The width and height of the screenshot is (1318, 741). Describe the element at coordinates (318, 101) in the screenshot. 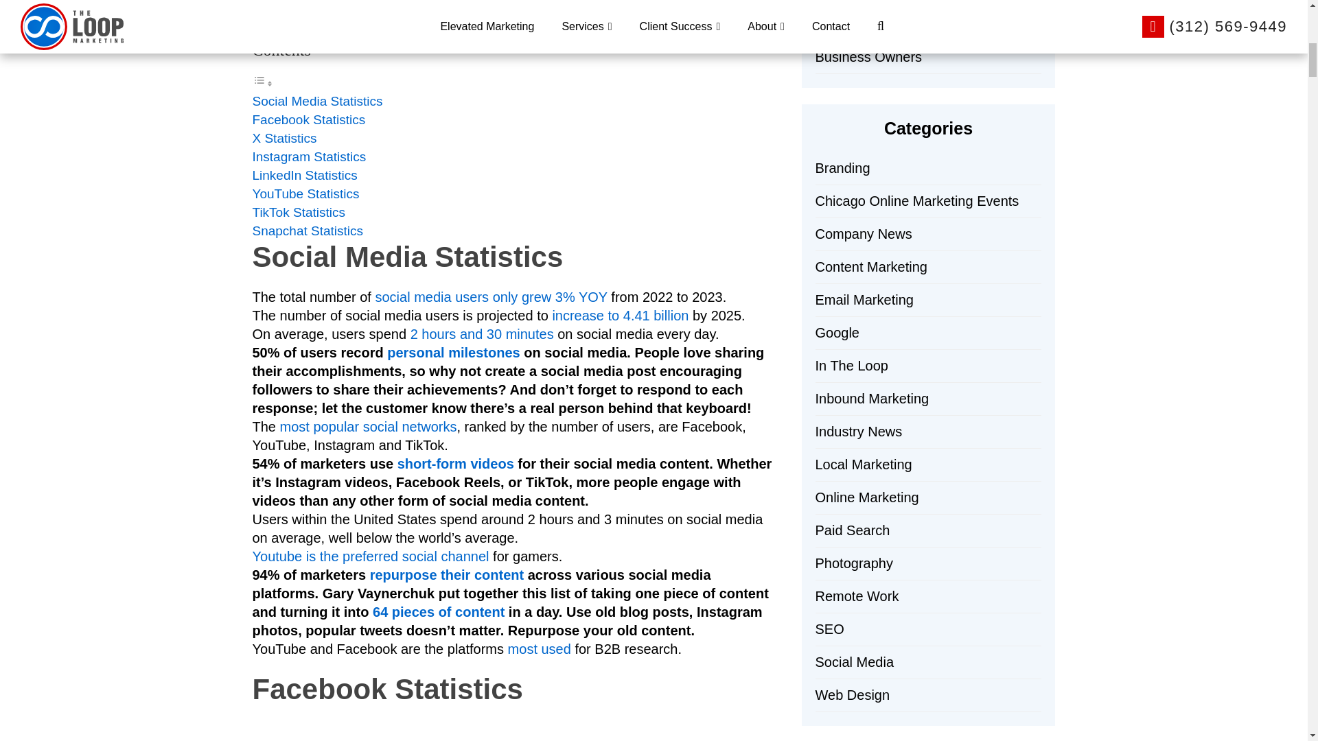

I see `Social Media Statistics` at that location.